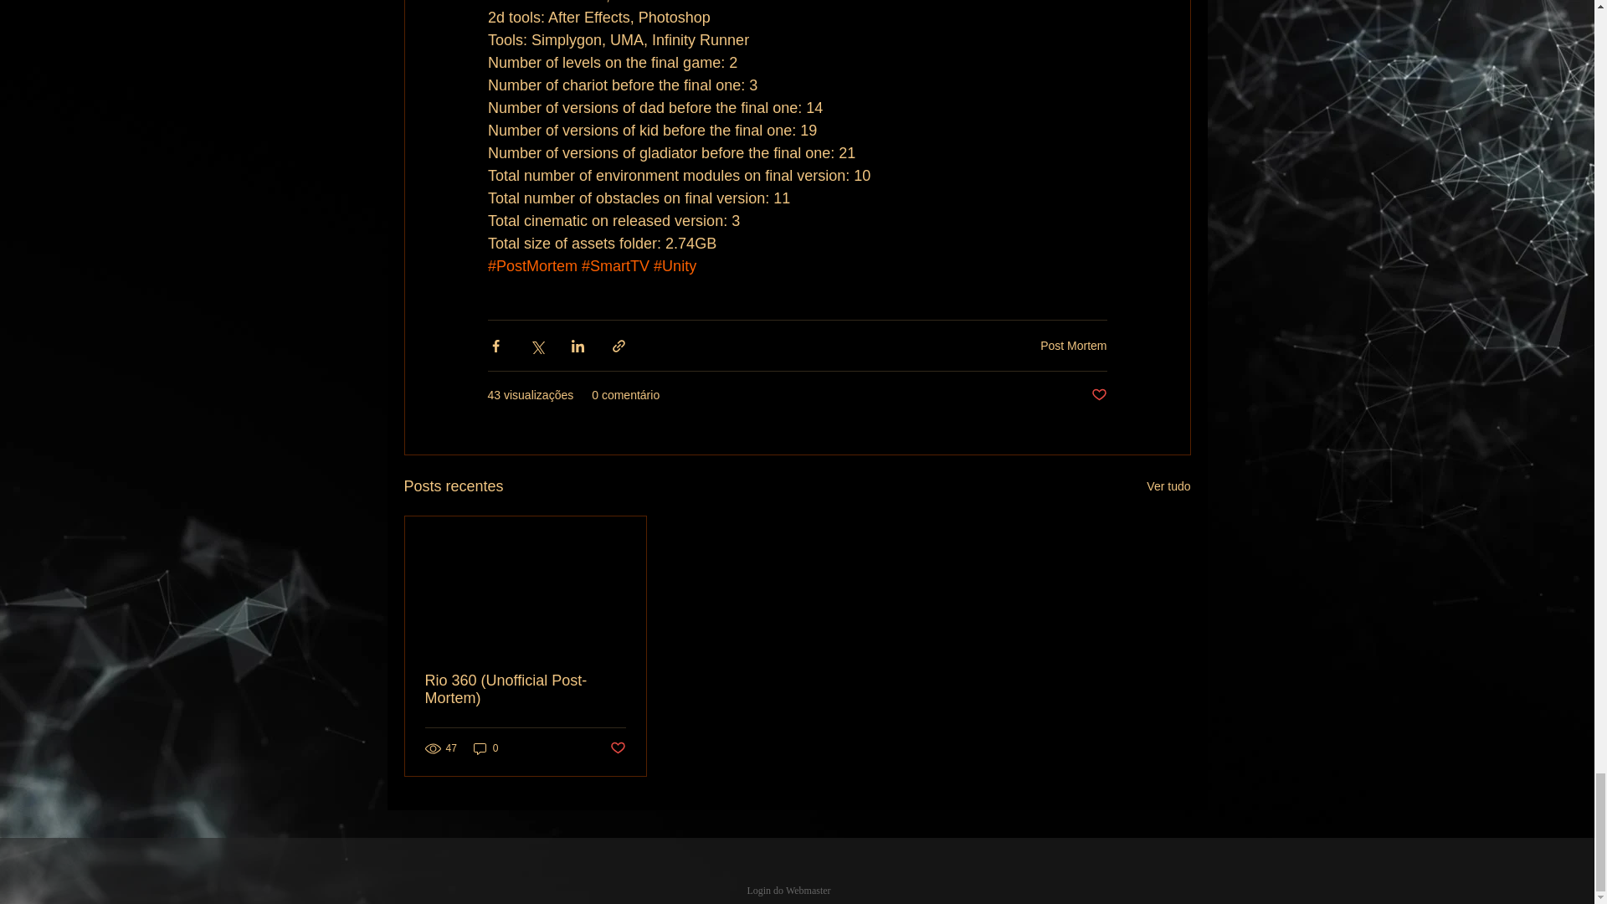  I want to click on Login do Webmaster, so click(788, 891).